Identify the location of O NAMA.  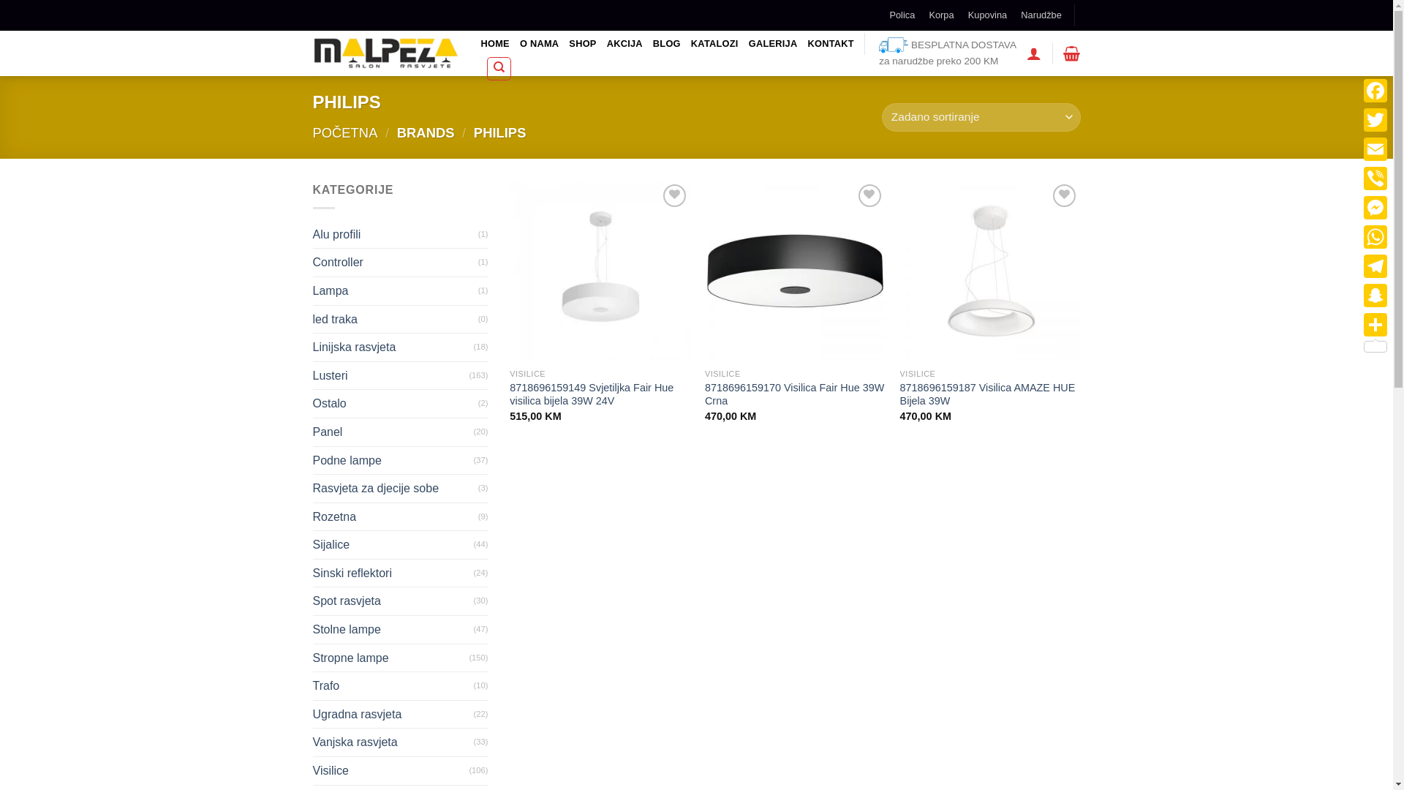
(540, 44).